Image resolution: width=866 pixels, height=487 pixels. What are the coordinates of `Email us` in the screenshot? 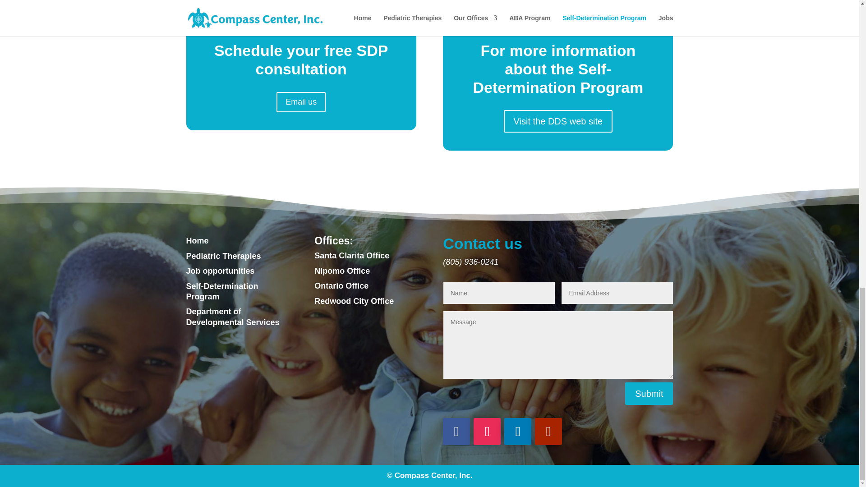 It's located at (300, 102).